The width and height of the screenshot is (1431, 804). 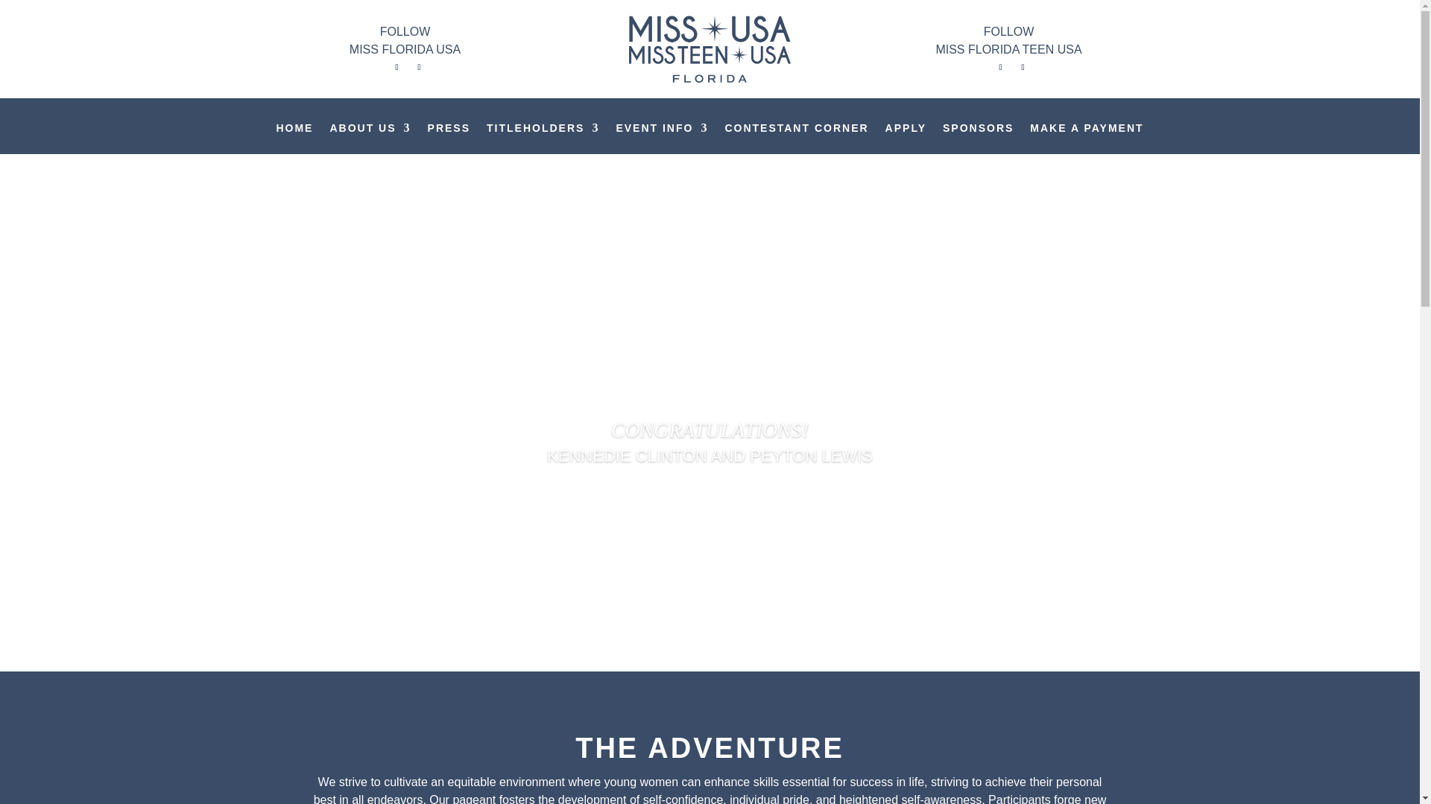 I want to click on MU FULL - FLORIDA - Dark Blue, so click(x=710, y=49).